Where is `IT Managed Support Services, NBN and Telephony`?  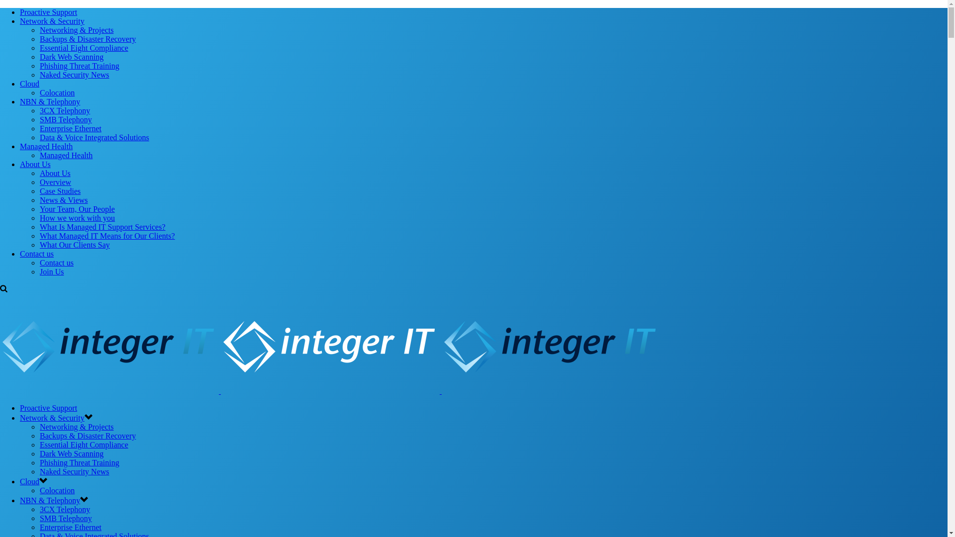
IT Managed Support Services, NBN and Telephony is located at coordinates (330, 344).